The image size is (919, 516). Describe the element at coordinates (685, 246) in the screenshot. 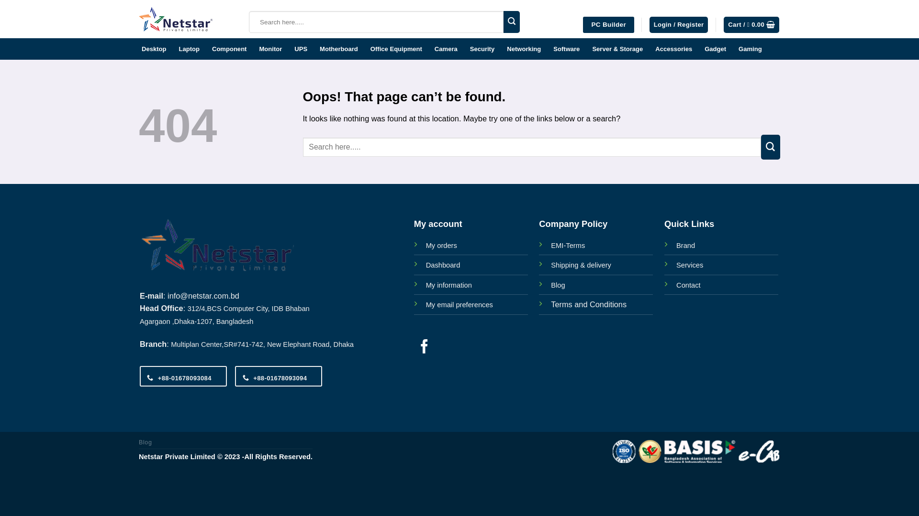

I see `Brand` at that location.